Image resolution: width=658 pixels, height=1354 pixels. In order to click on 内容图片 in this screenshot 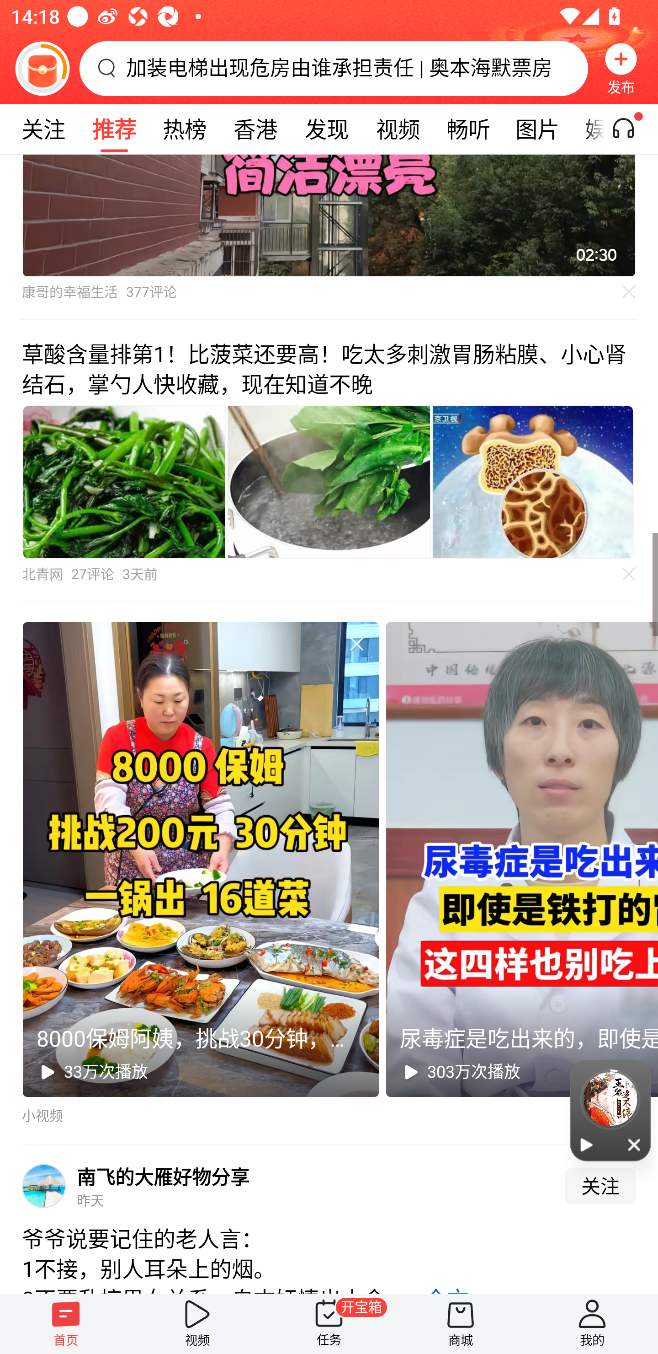, I will do `click(329, 482)`.